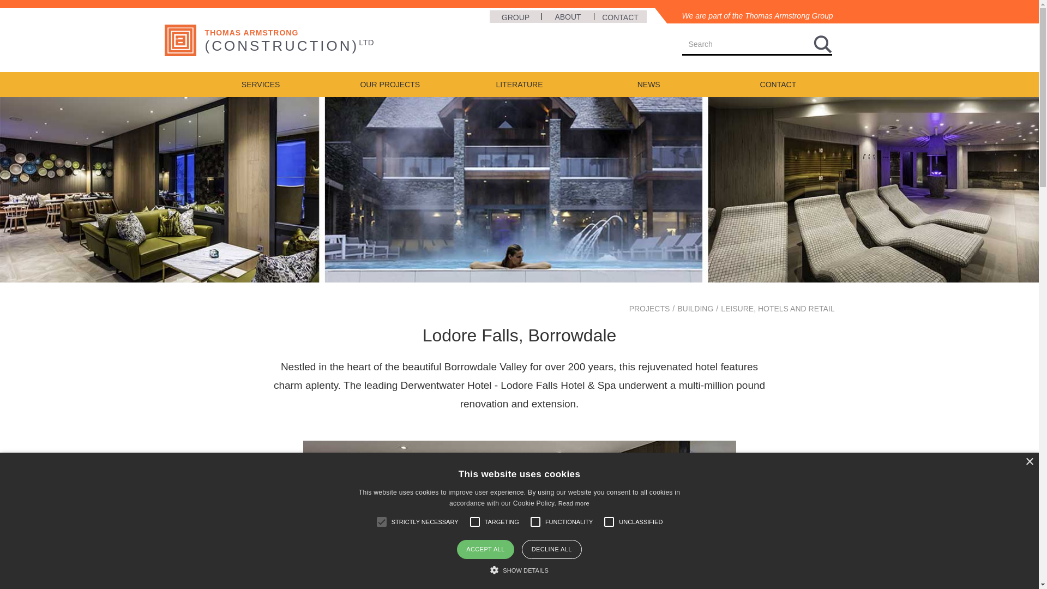 The image size is (1047, 589). Describe the element at coordinates (568, 16) in the screenshot. I see `ABOUT` at that location.